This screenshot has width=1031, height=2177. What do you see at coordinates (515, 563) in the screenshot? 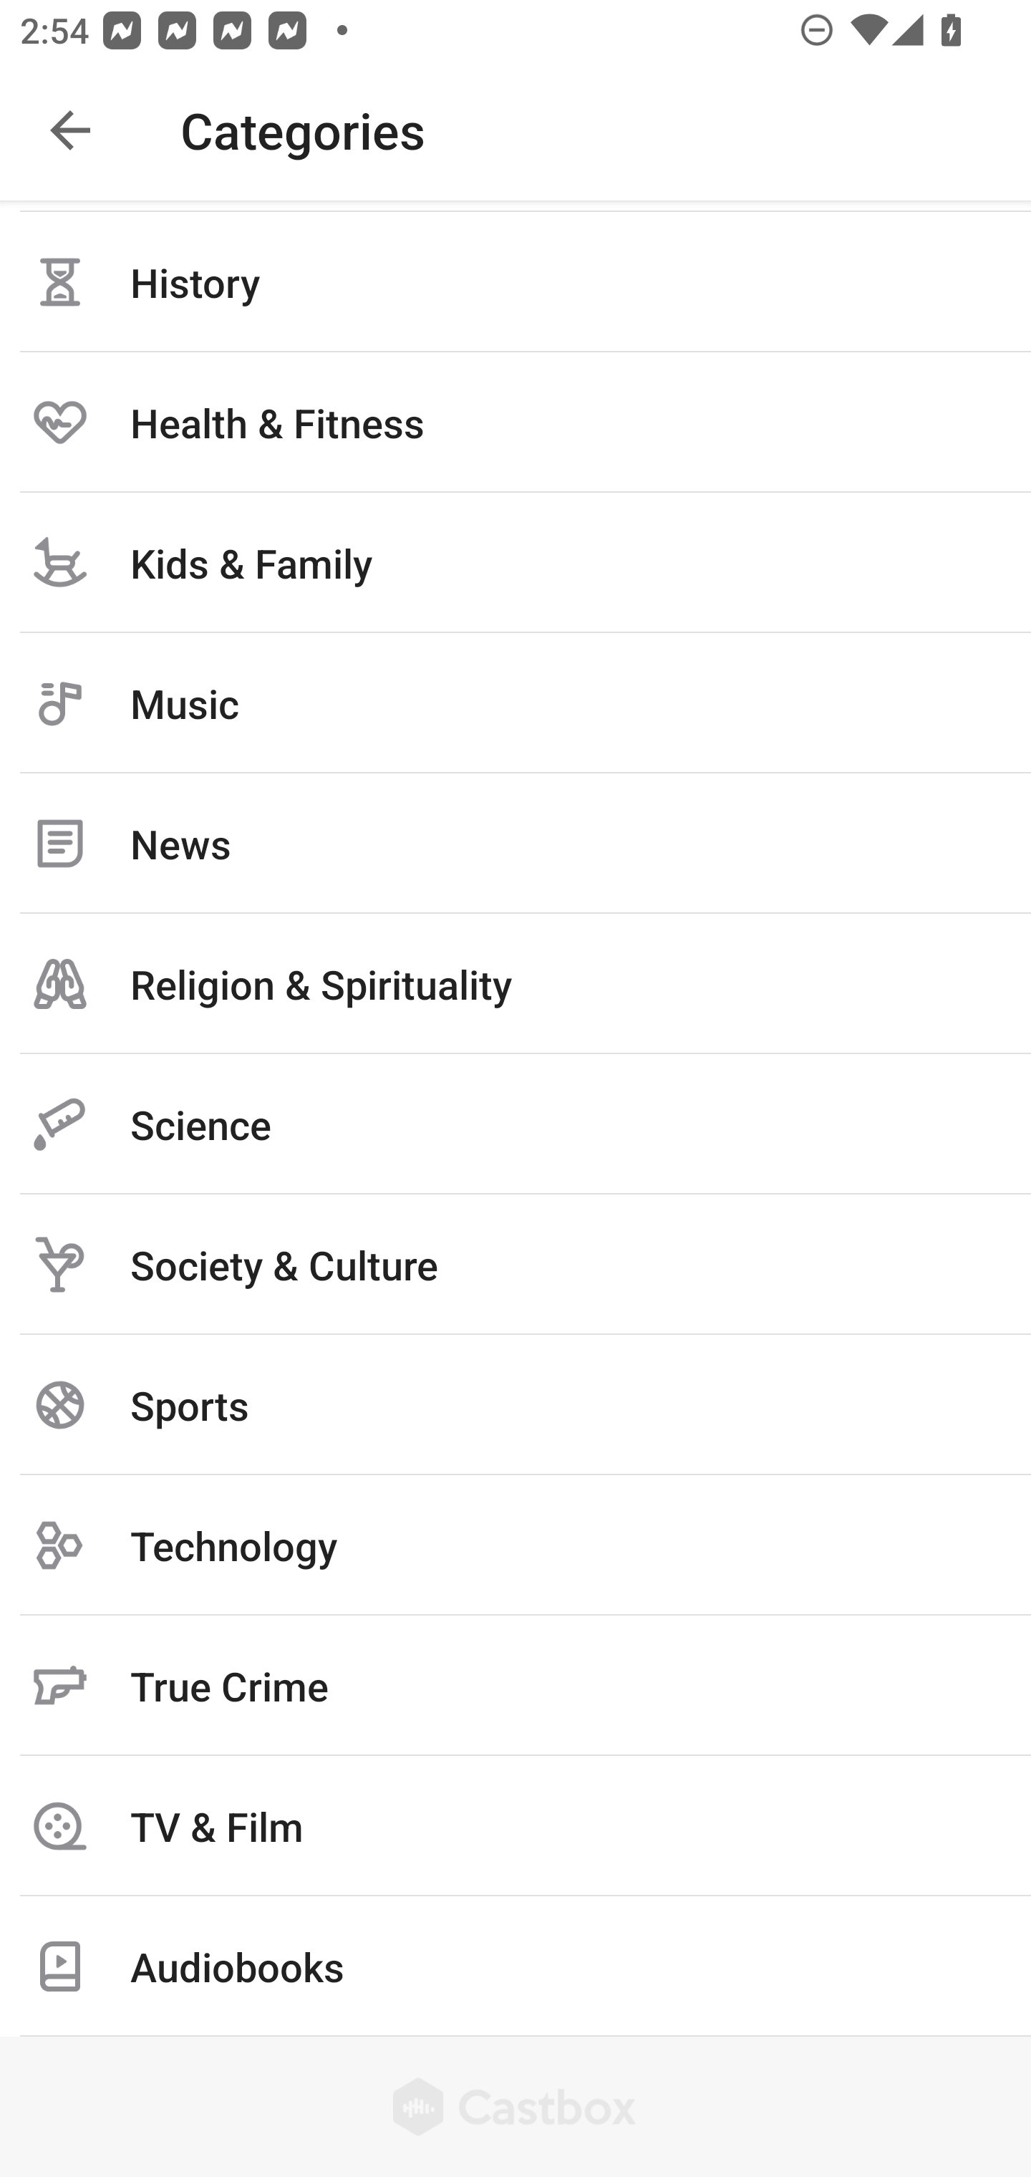
I see `Kids & Family` at bounding box center [515, 563].